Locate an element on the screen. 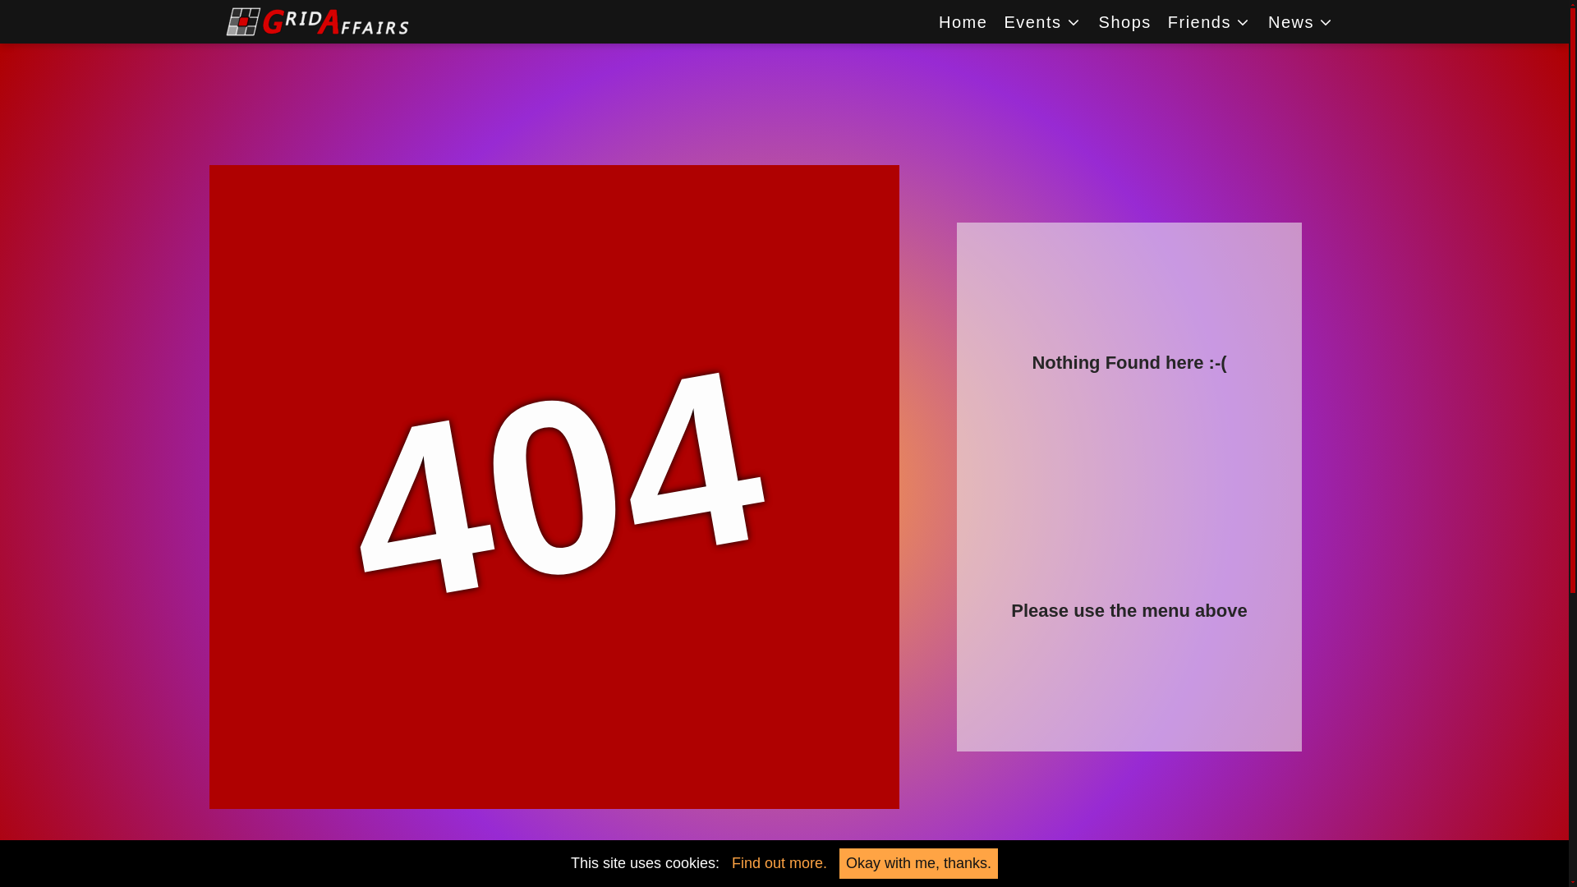  Shops is located at coordinates (1125, 21).